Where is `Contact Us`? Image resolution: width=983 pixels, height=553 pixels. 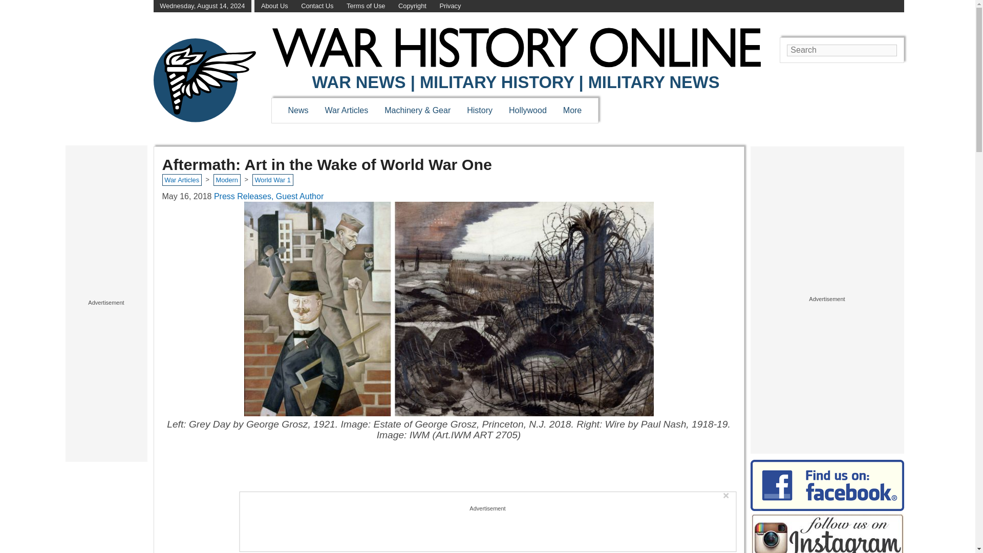 Contact Us is located at coordinates (316, 6).